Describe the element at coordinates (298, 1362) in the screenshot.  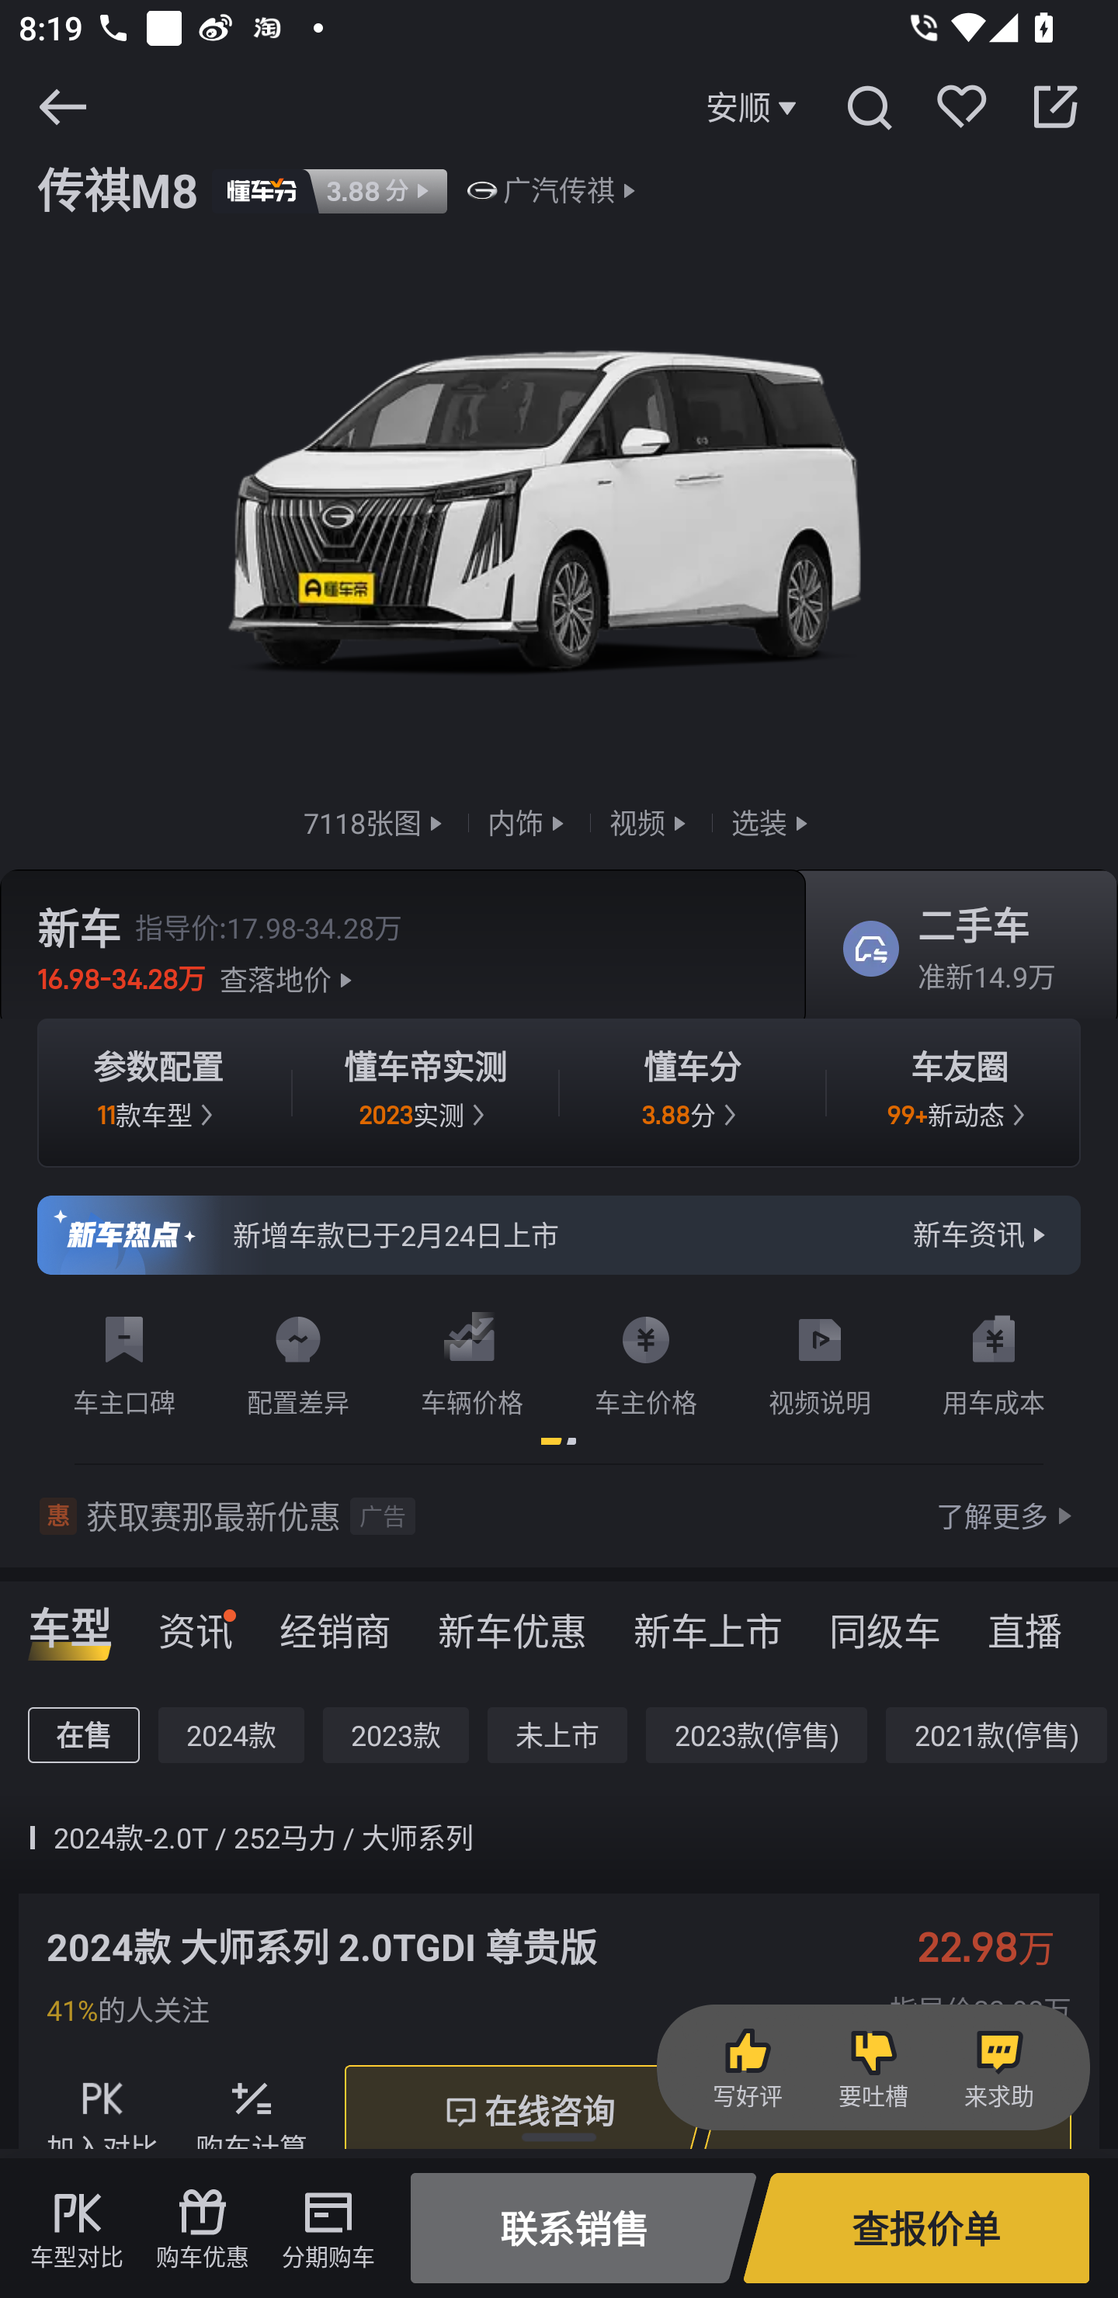
I see `配置差异` at that location.